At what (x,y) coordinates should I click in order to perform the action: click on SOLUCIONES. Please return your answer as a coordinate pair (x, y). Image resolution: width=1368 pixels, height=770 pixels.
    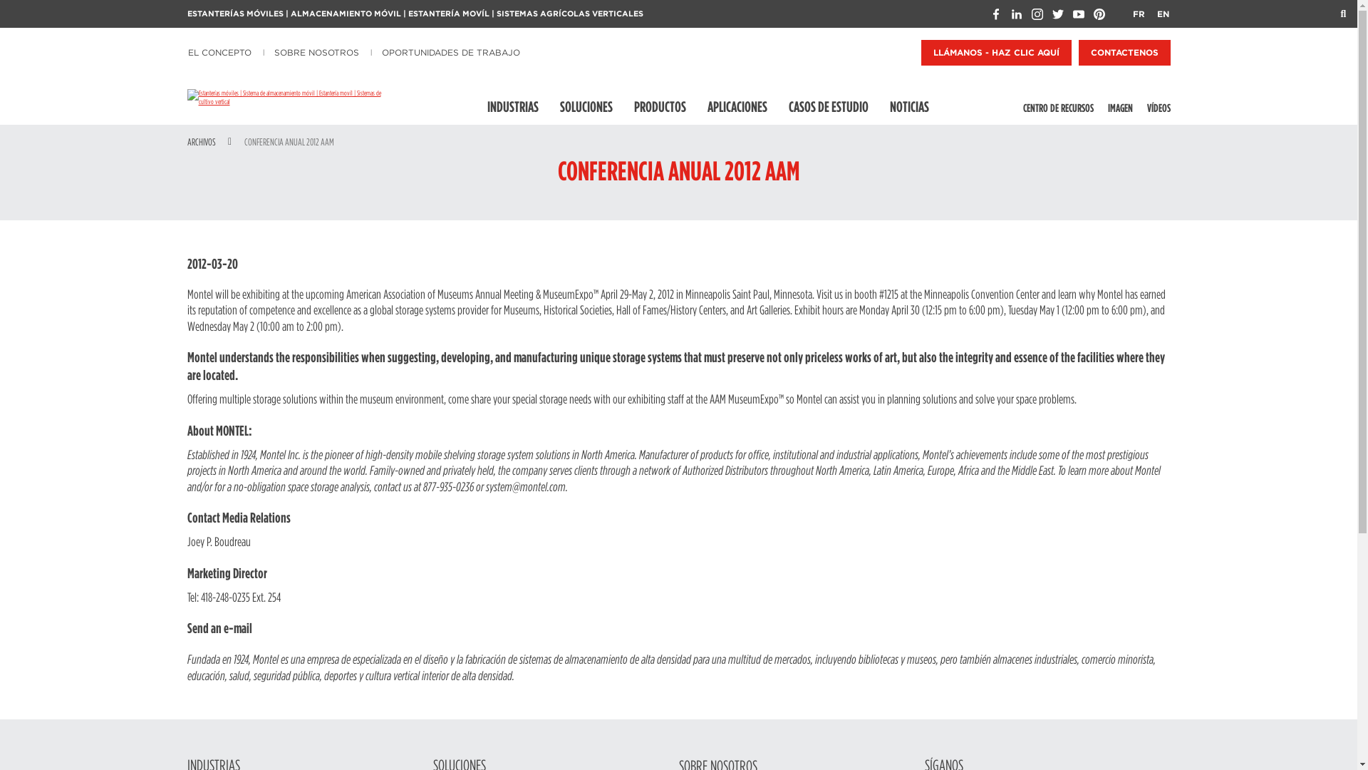
    Looking at the image, I should click on (586, 106).